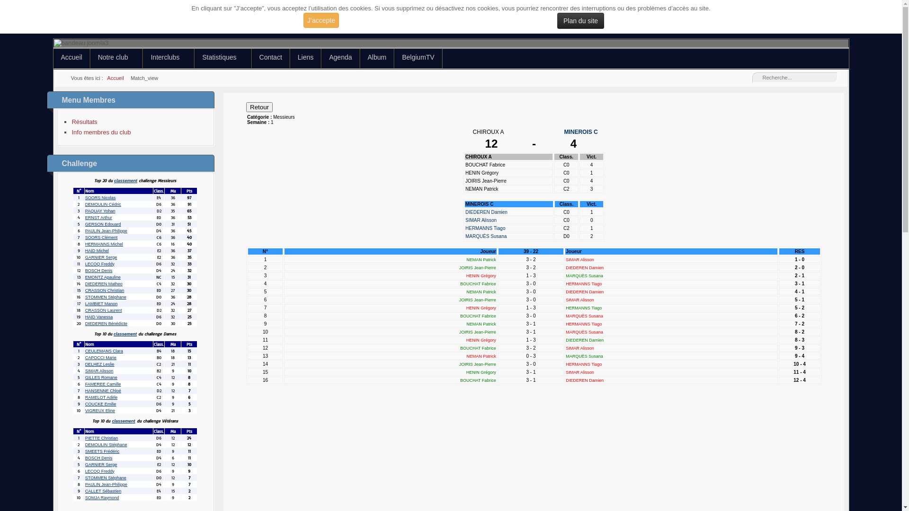 Image resolution: width=909 pixels, height=511 pixels. Describe the element at coordinates (223, 59) in the screenshot. I see `Statistiques` at that location.